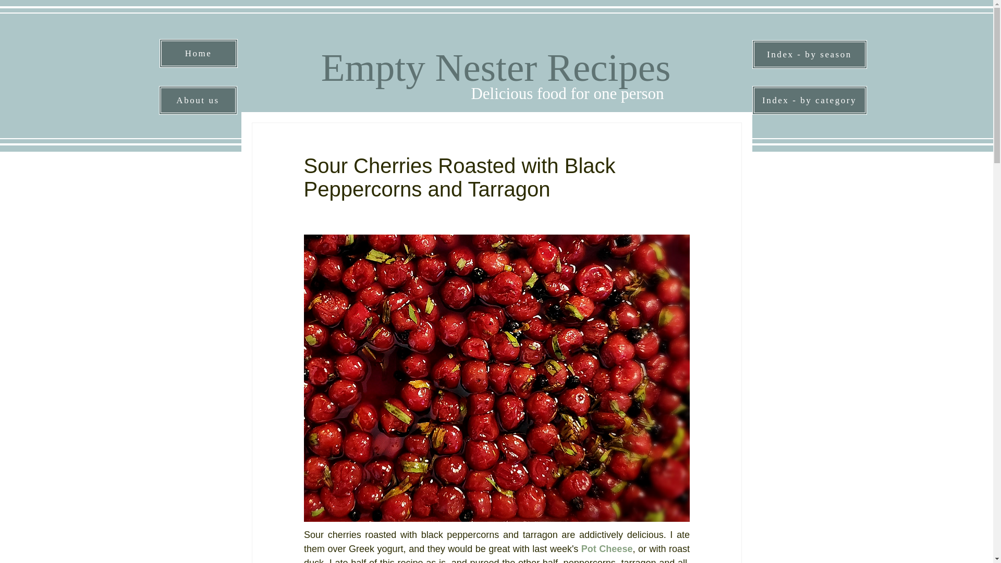 The width and height of the screenshot is (1001, 563). What do you see at coordinates (809, 54) in the screenshot?
I see `Index - by season` at bounding box center [809, 54].